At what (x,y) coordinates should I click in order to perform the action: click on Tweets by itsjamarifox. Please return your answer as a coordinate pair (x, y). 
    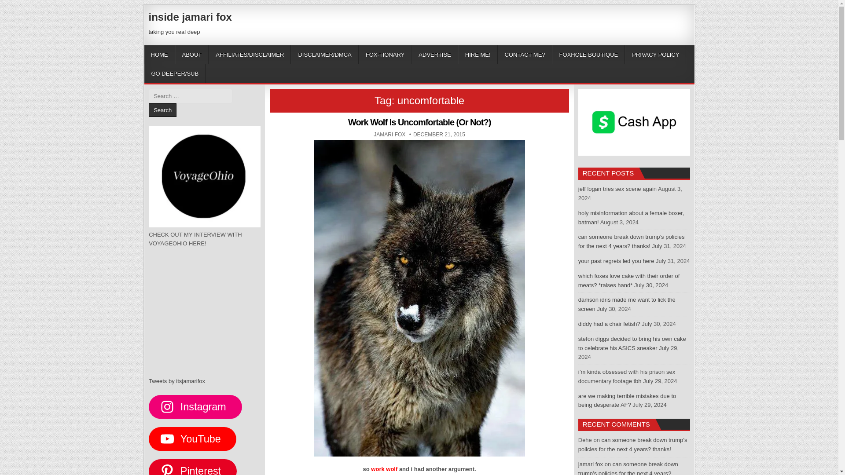
    Looking at the image, I should click on (192, 467).